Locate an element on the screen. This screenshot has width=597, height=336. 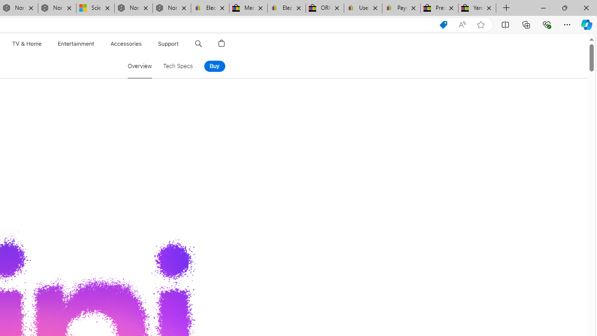
Class: globalnav-submenu-trigger-item is located at coordinates (181, 44).